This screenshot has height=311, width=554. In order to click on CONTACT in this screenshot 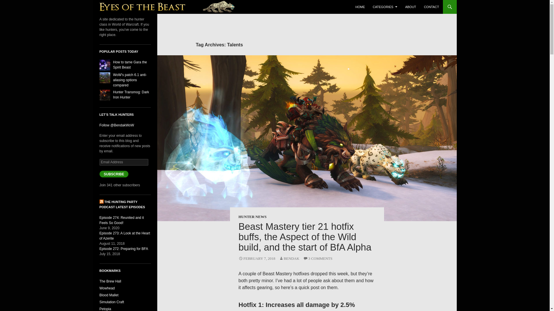, I will do `click(431, 7)`.